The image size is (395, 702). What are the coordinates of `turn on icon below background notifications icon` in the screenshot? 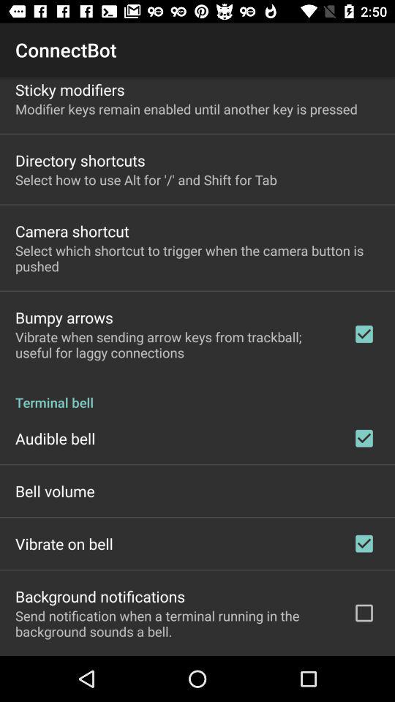 It's located at (174, 623).